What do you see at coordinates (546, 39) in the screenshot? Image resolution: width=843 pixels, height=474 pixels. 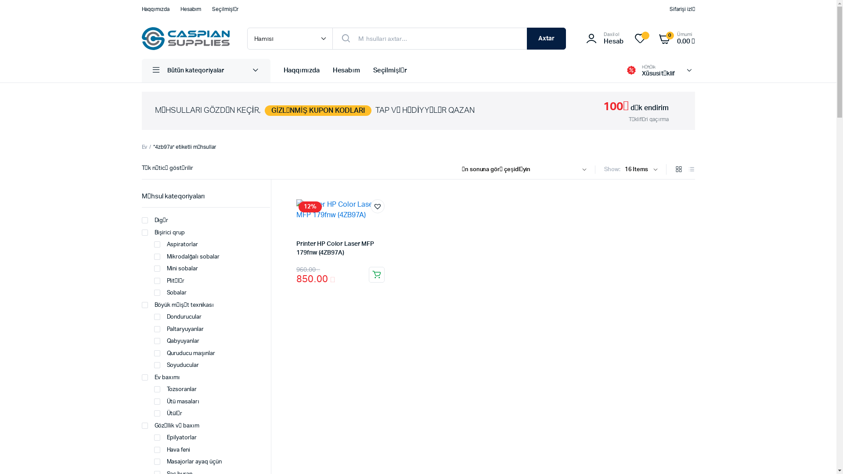 I see `Axtar` at bounding box center [546, 39].